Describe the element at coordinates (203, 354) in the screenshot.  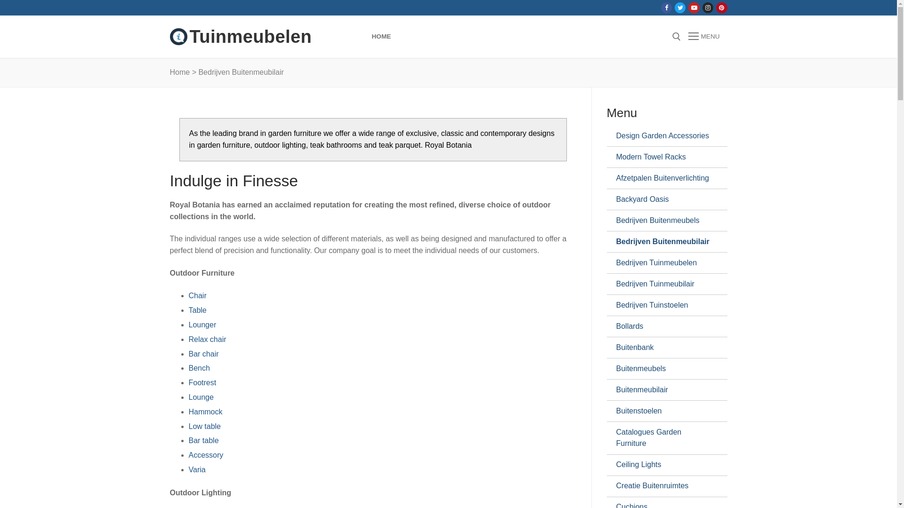
I see `Bar chair` at that location.